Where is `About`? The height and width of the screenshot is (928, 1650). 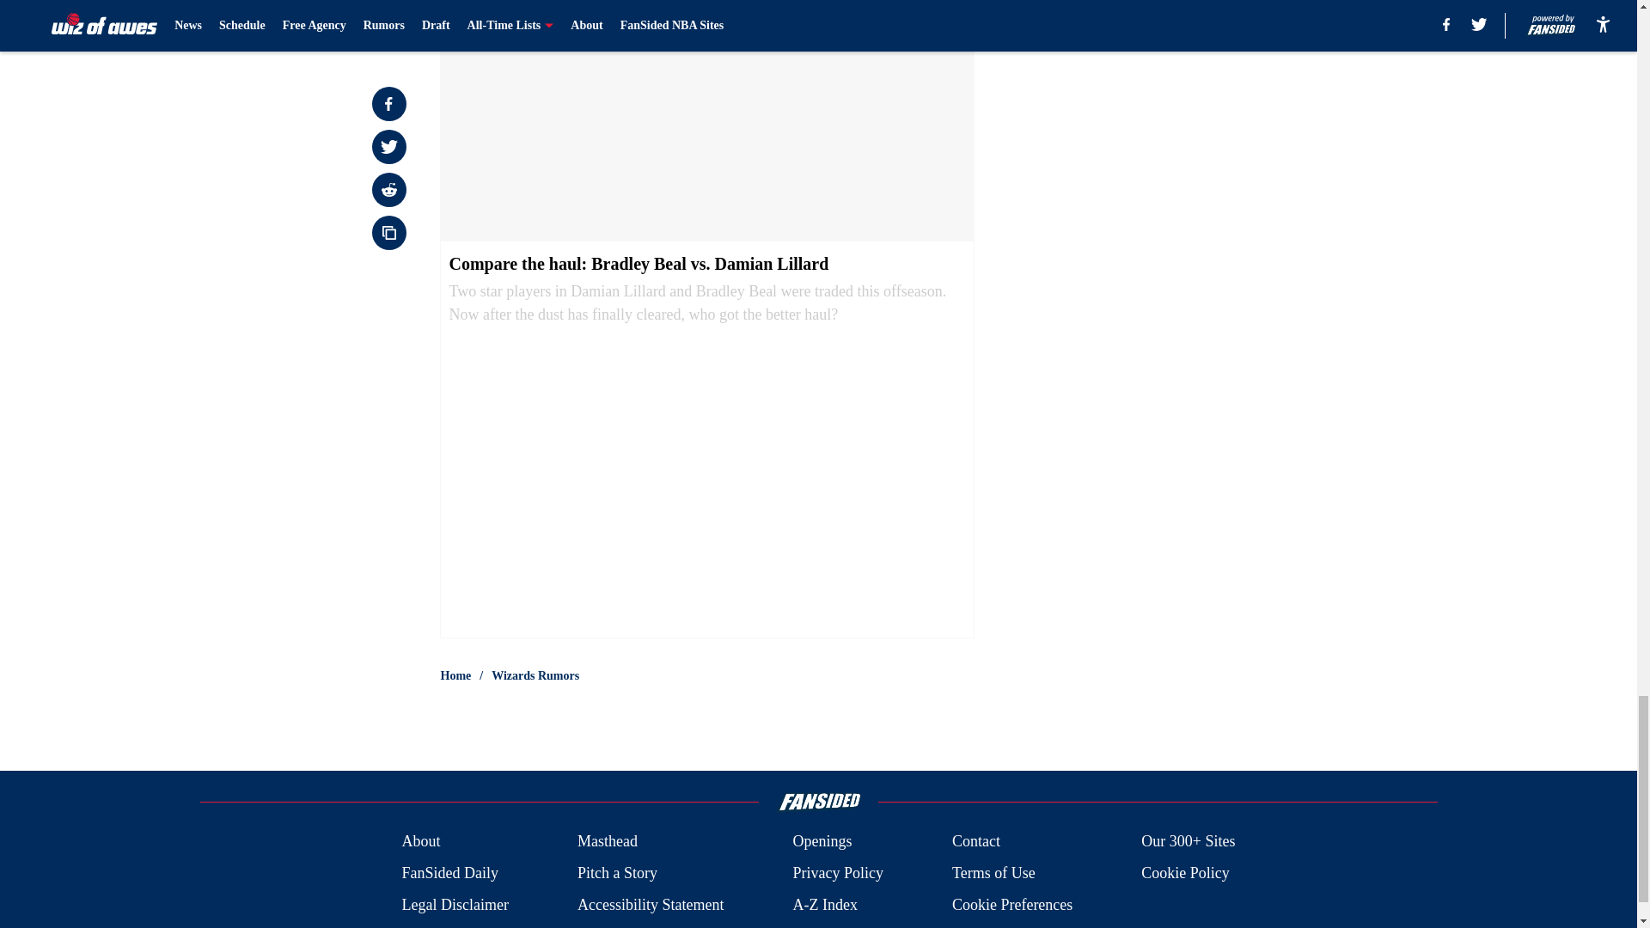 About is located at coordinates (420, 840).